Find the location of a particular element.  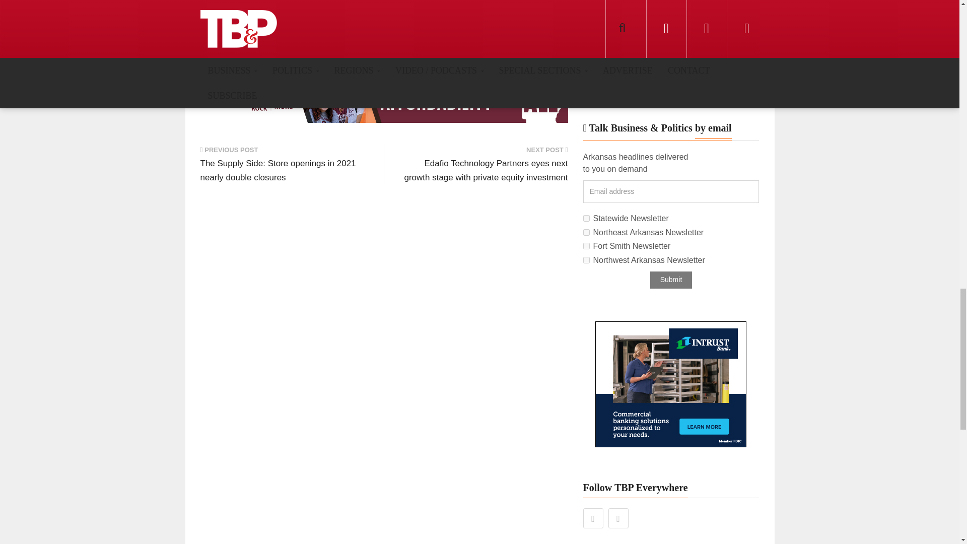

0dbc242577 is located at coordinates (586, 232).